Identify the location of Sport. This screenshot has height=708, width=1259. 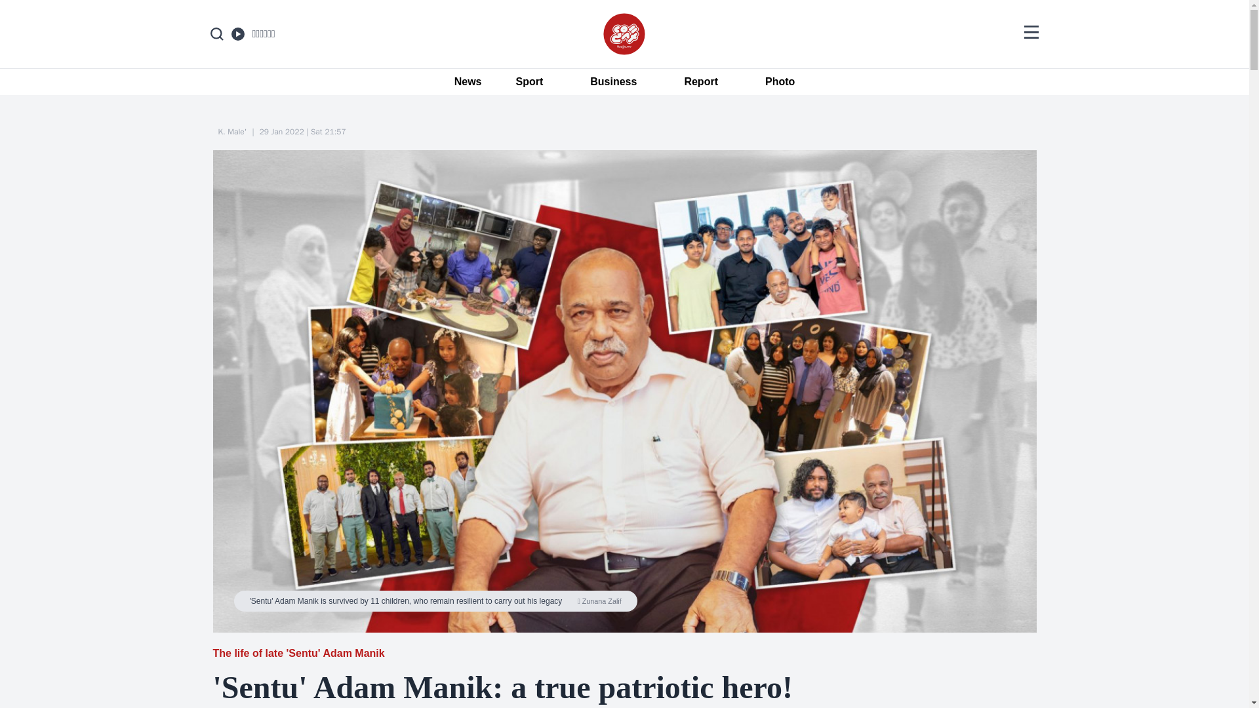
(529, 82).